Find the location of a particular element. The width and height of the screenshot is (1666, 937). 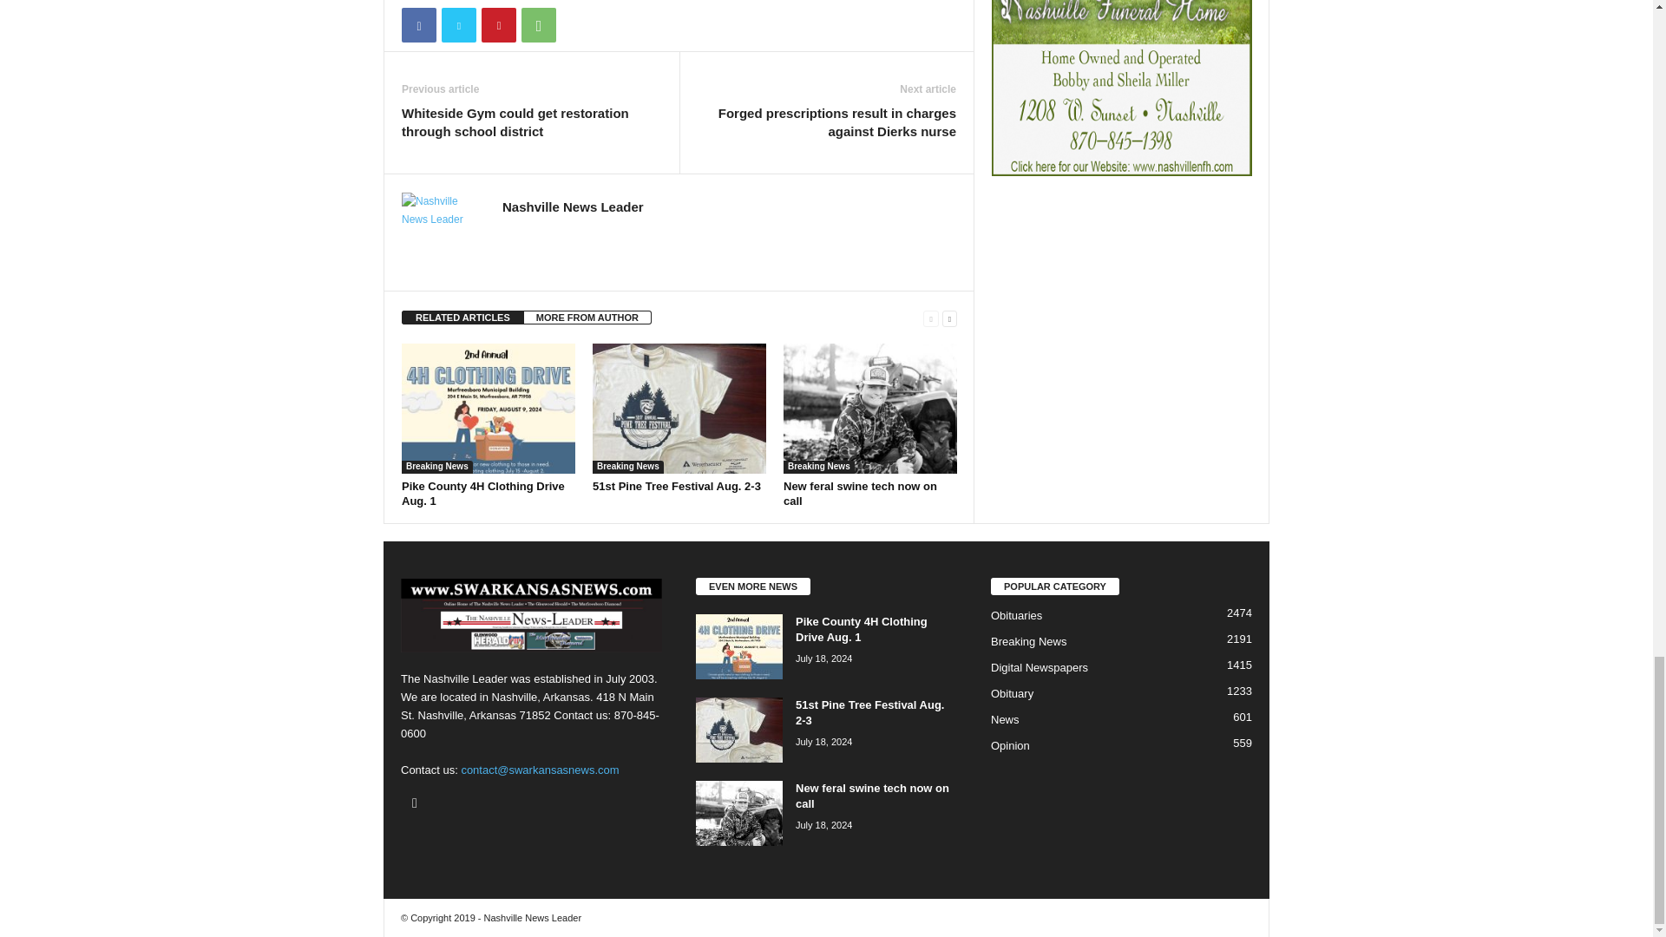

Facebook is located at coordinates (418, 24).